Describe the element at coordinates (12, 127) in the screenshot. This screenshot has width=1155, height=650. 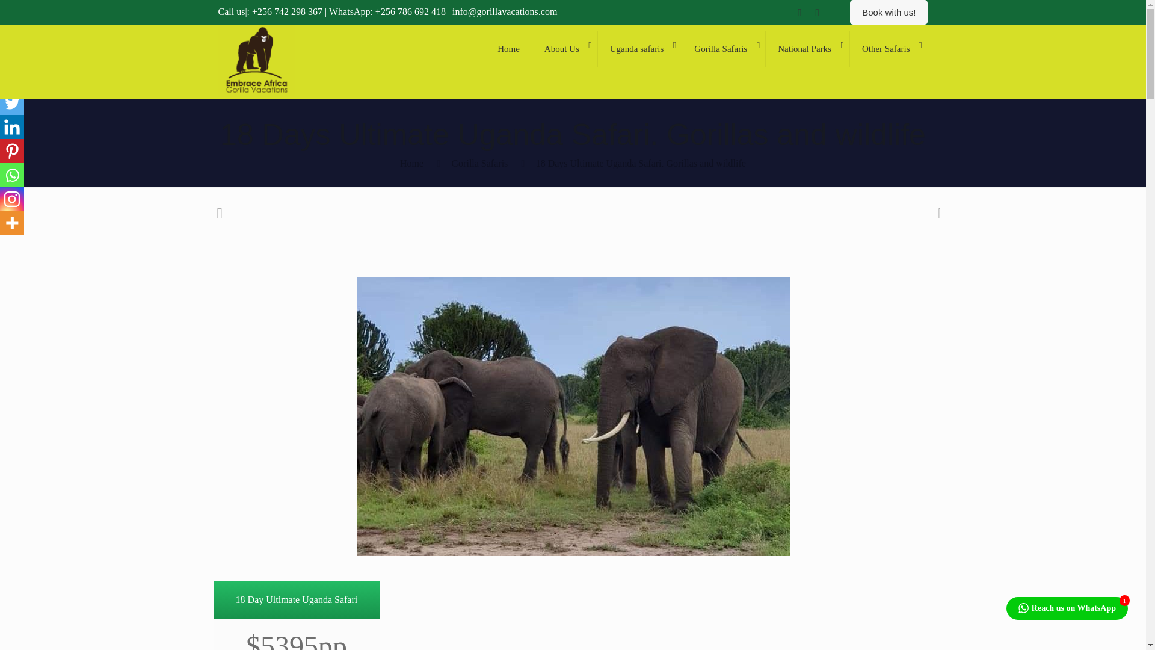
I see `Linkedin` at that location.